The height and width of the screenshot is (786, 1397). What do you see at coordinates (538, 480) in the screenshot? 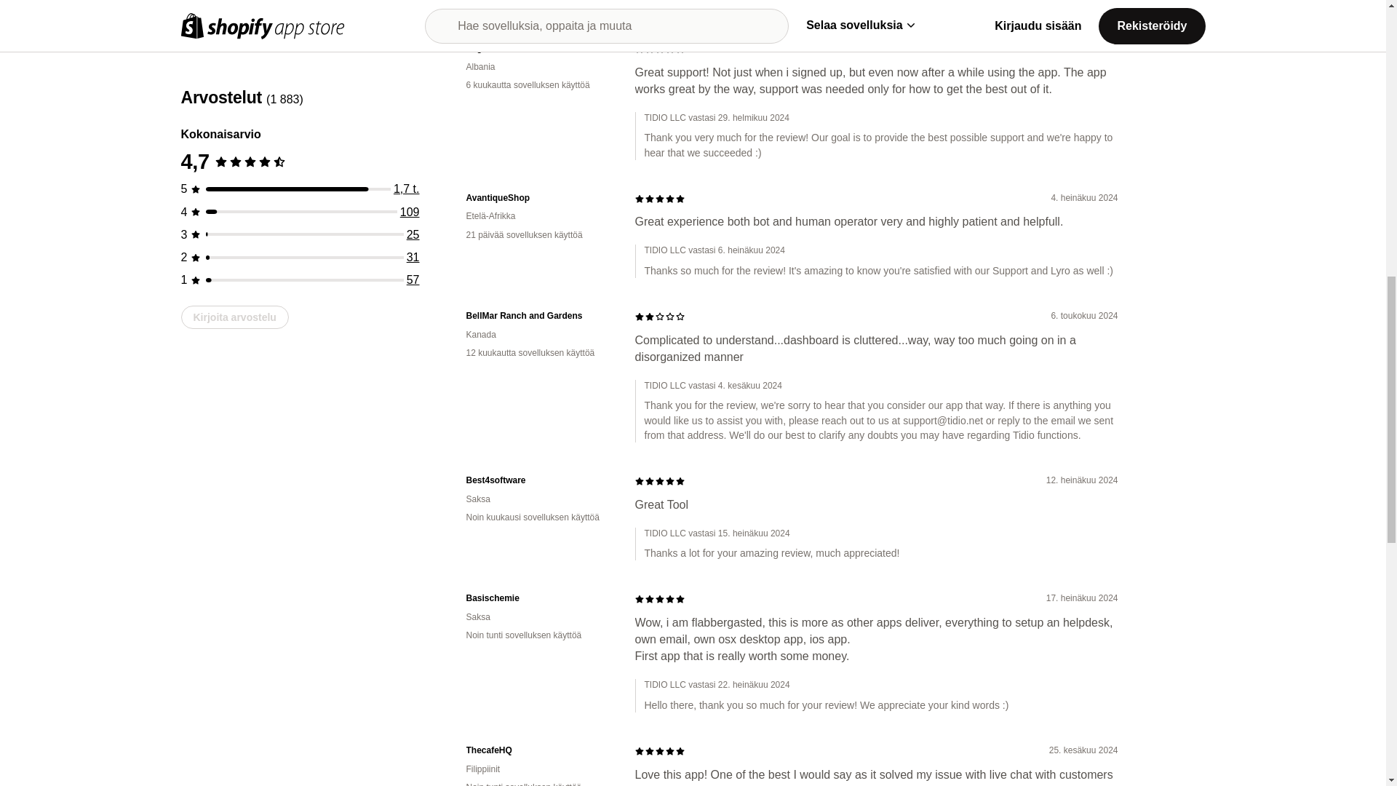
I see `Best4software` at bounding box center [538, 480].